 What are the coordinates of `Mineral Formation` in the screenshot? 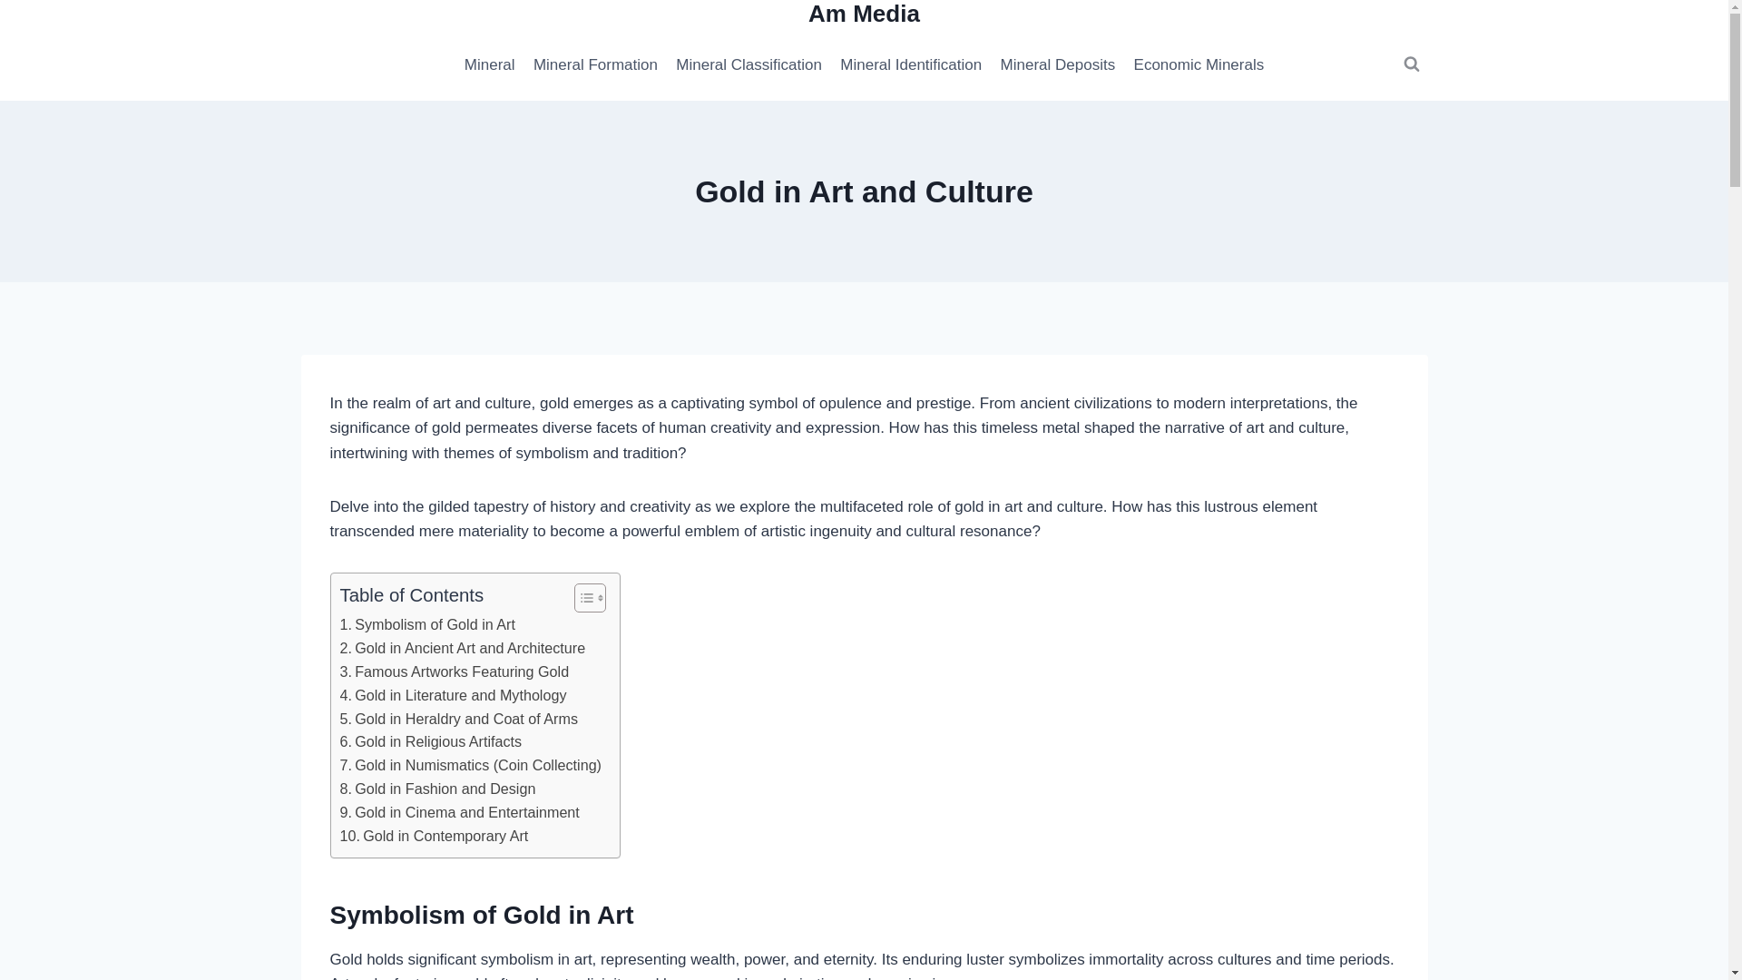 It's located at (595, 64).